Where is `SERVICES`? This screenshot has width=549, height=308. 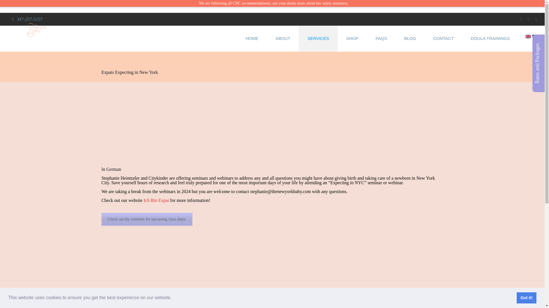 SERVICES is located at coordinates (318, 38).